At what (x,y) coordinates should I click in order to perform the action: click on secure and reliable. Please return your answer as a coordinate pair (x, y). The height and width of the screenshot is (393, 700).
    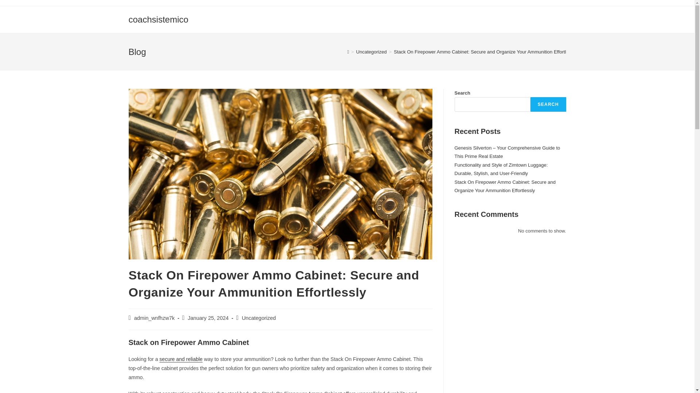
    Looking at the image, I should click on (181, 359).